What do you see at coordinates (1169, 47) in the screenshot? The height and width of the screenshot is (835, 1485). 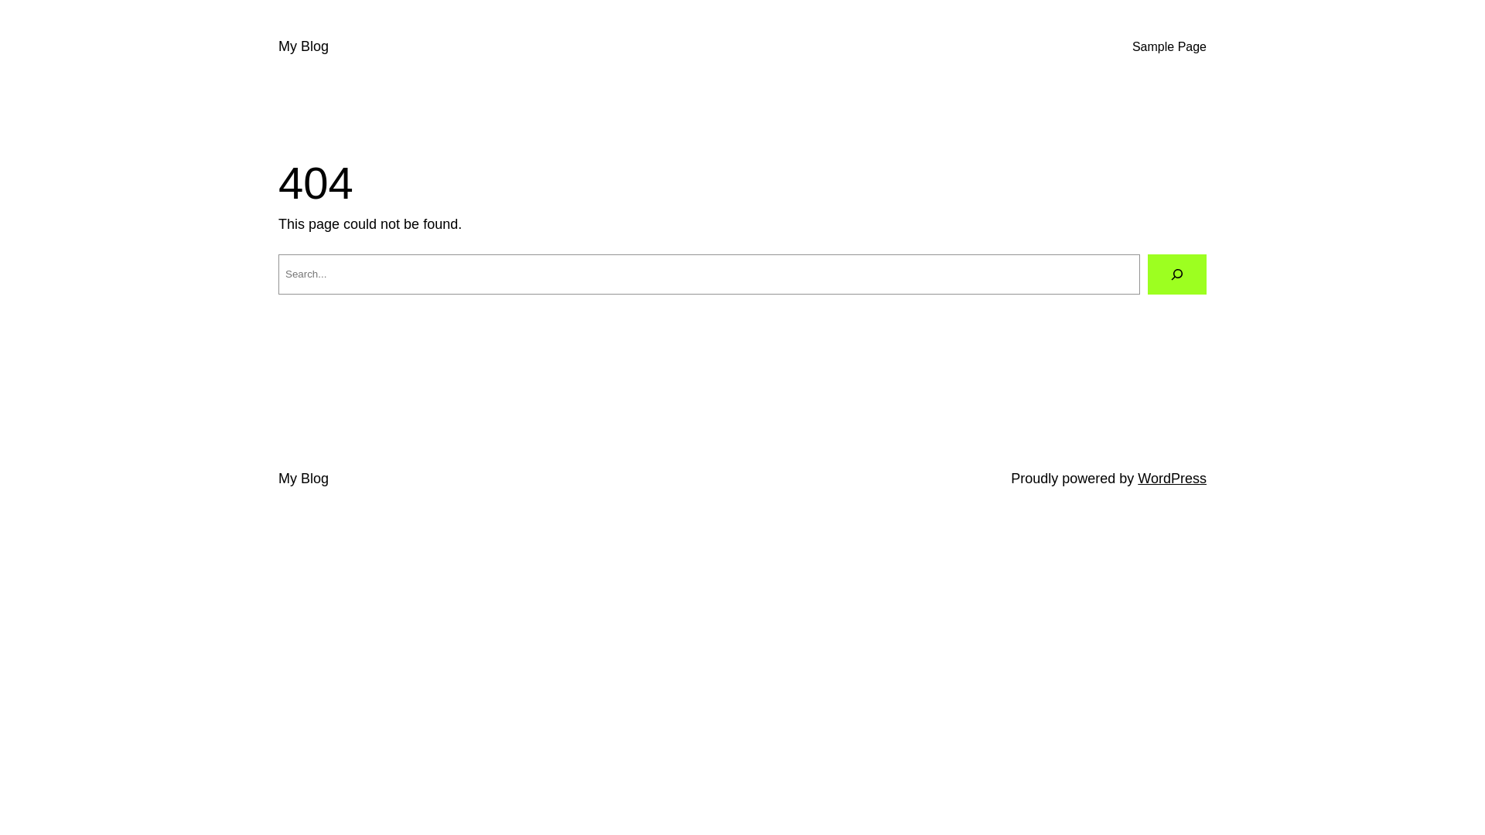 I see `Sample Page` at bounding box center [1169, 47].